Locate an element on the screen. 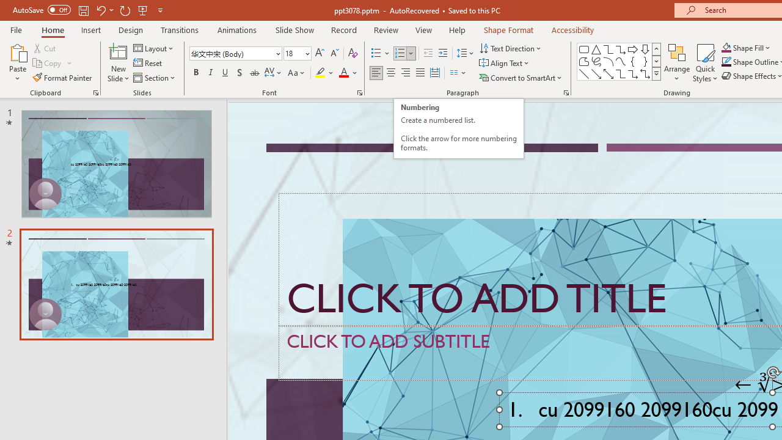 Image resolution: width=782 pixels, height=440 pixels. Shapes is located at coordinates (656, 73).